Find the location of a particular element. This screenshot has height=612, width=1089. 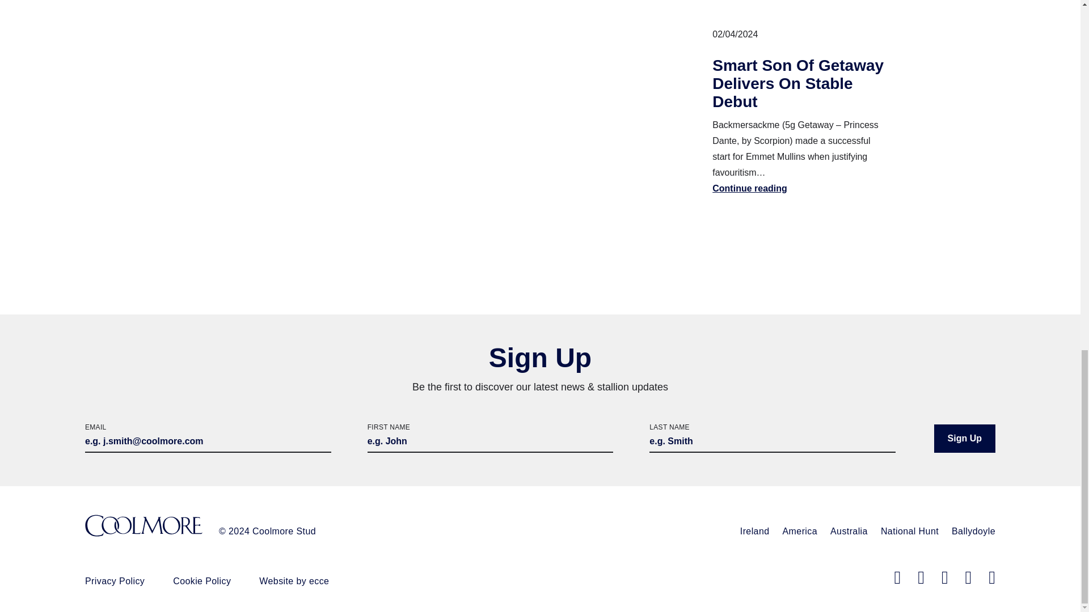

Privacy Policy is located at coordinates (115, 581).